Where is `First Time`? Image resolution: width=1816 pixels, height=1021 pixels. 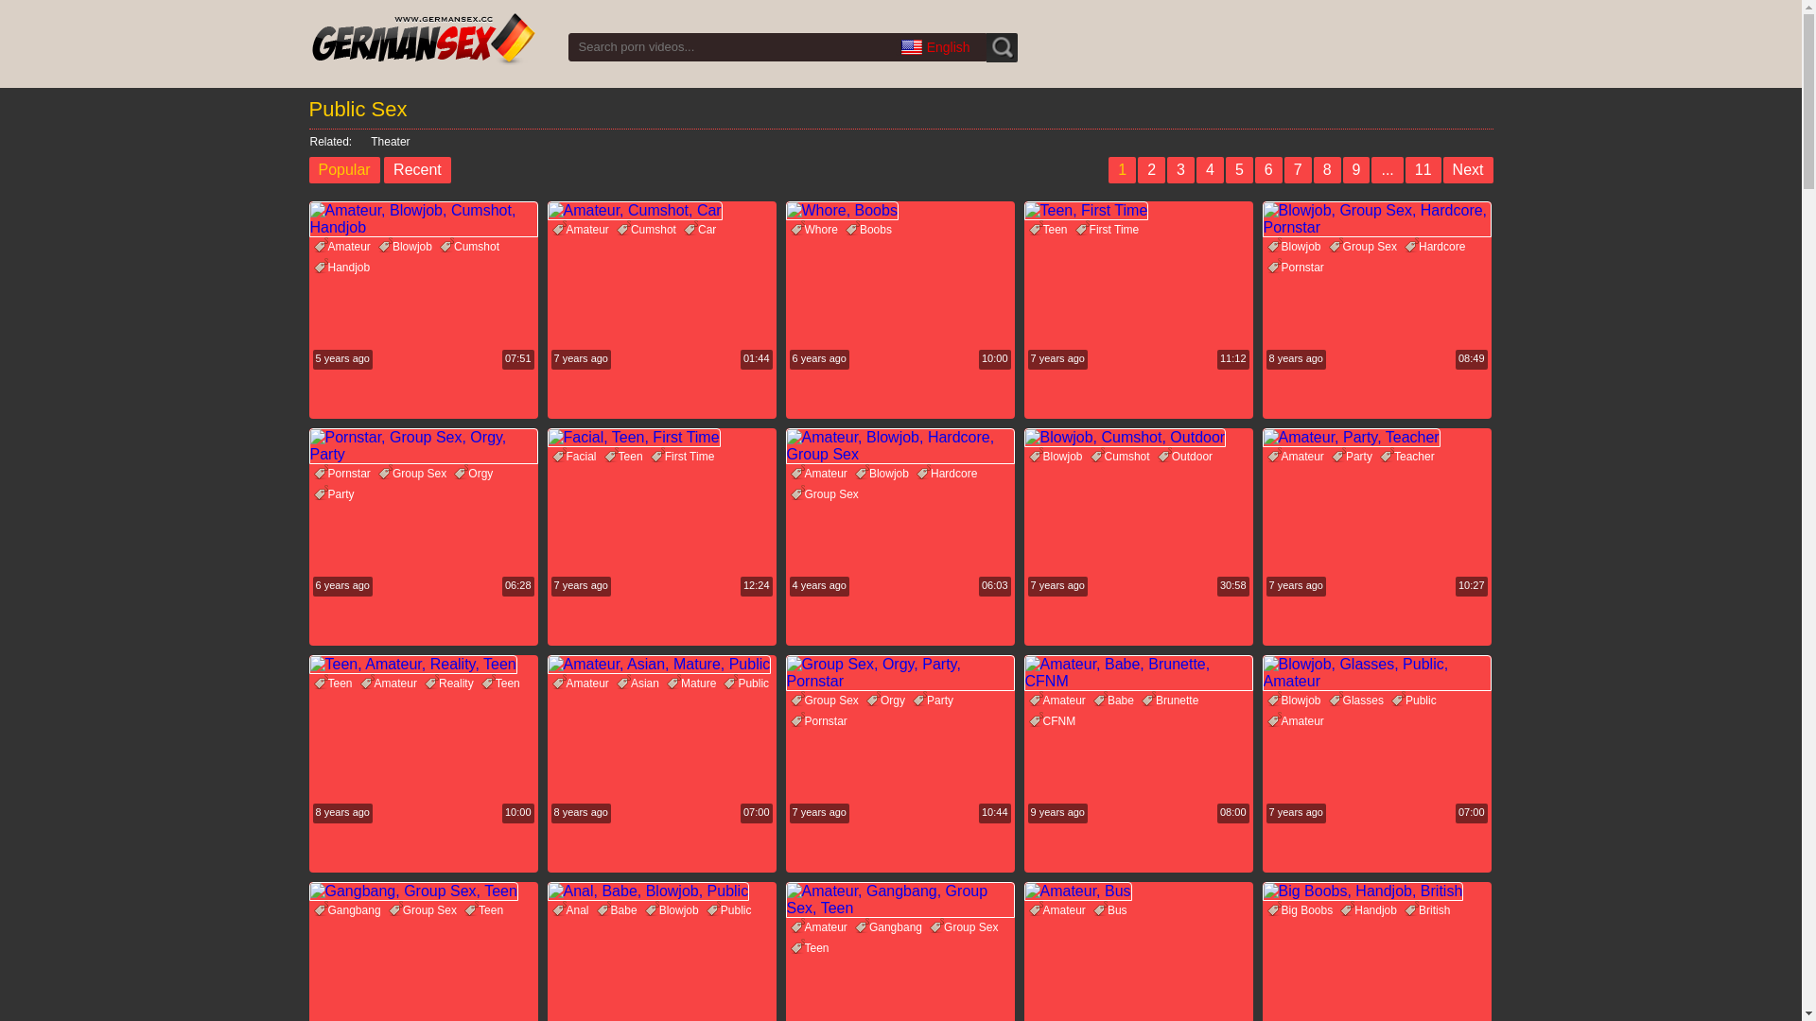
First Time is located at coordinates (685, 457).